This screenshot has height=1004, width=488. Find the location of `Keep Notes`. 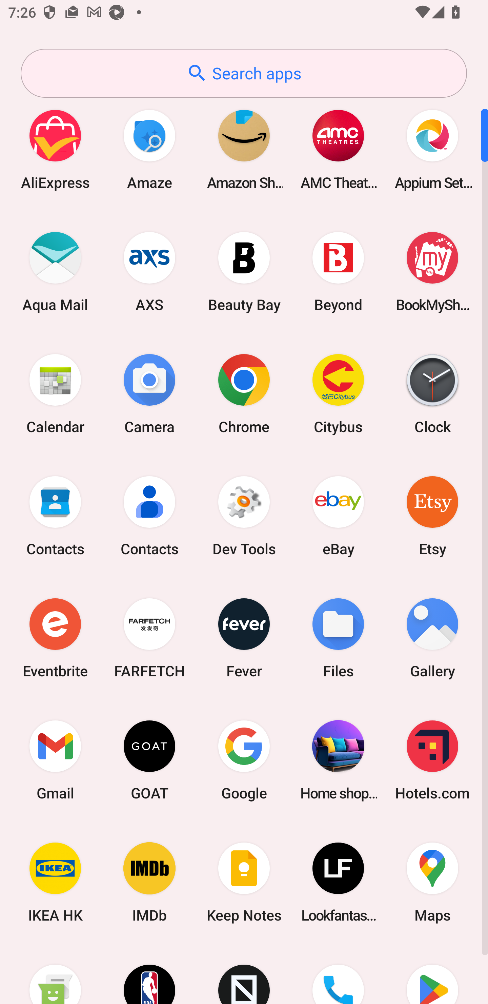

Keep Notes is located at coordinates (244, 883).